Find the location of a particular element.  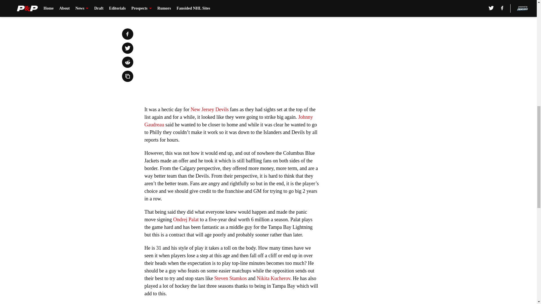

New Jersey Devils is located at coordinates (209, 109).